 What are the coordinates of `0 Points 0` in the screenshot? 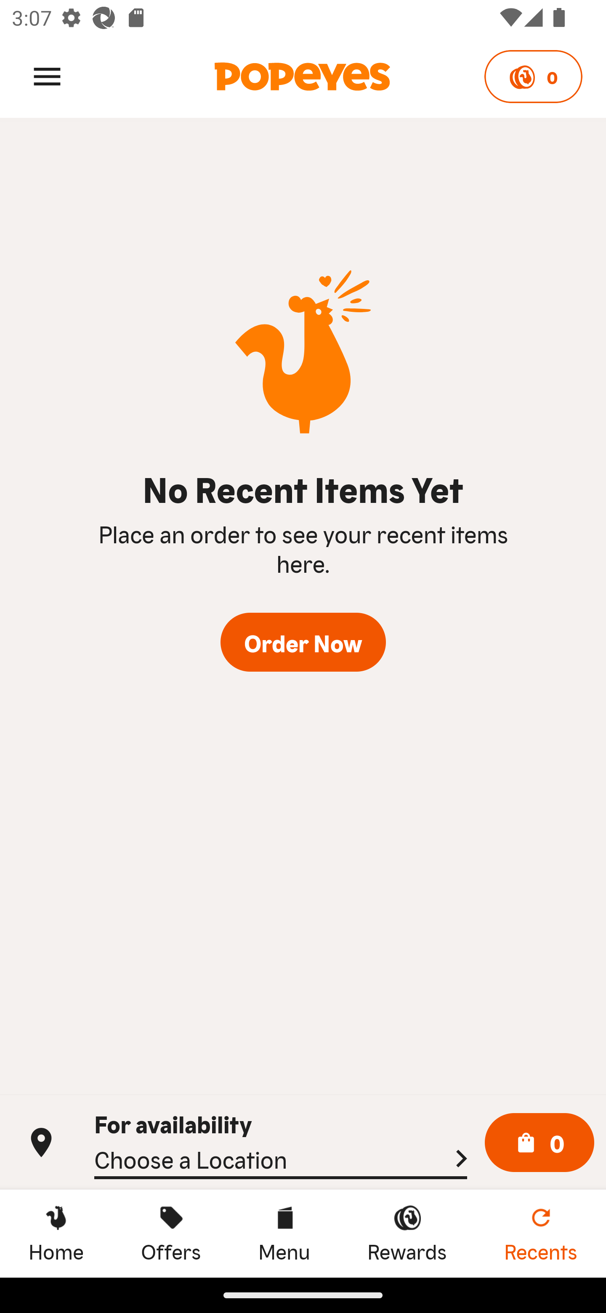 It's located at (533, 77).